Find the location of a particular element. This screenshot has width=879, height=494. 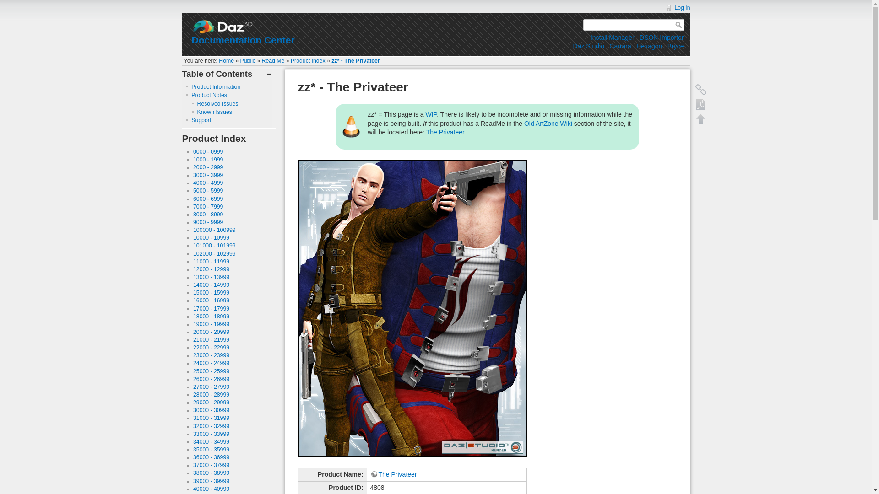

public:software:bryce:start is located at coordinates (675, 46).